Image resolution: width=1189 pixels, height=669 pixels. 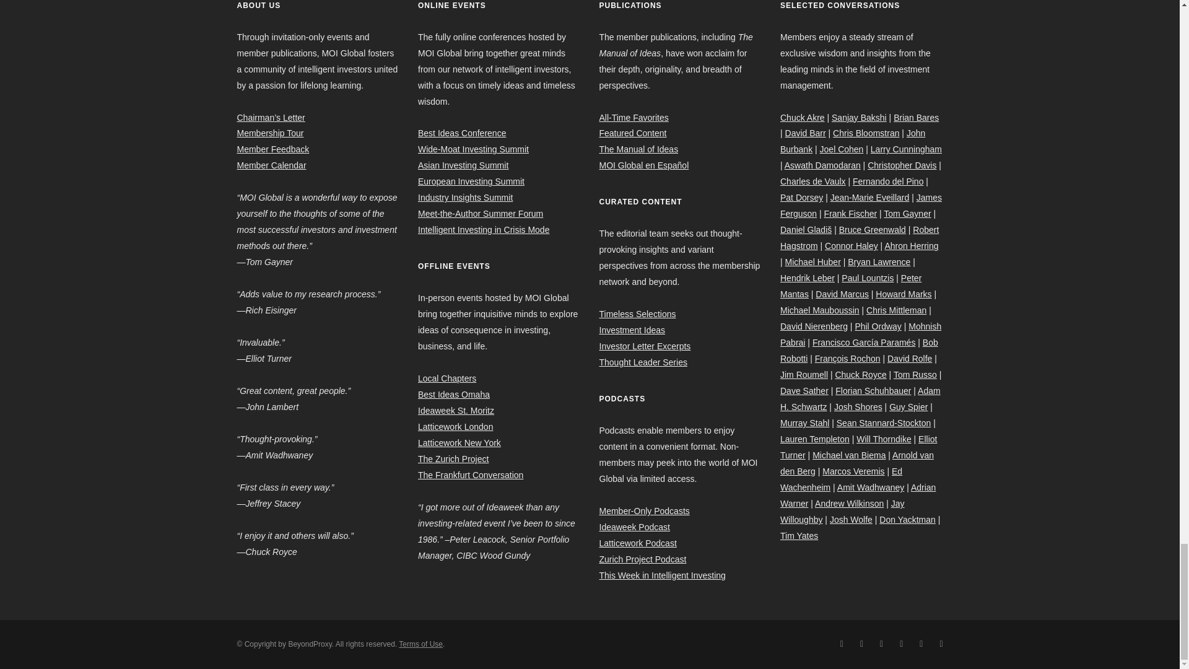 What do you see at coordinates (900, 643) in the screenshot?
I see `MOI Global Apple Page` at bounding box center [900, 643].